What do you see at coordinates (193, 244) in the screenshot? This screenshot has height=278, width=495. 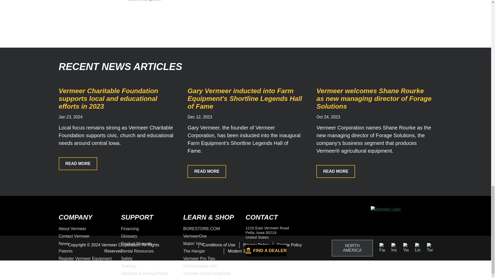 I see `Makin' Hay` at bounding box center [193, 244].